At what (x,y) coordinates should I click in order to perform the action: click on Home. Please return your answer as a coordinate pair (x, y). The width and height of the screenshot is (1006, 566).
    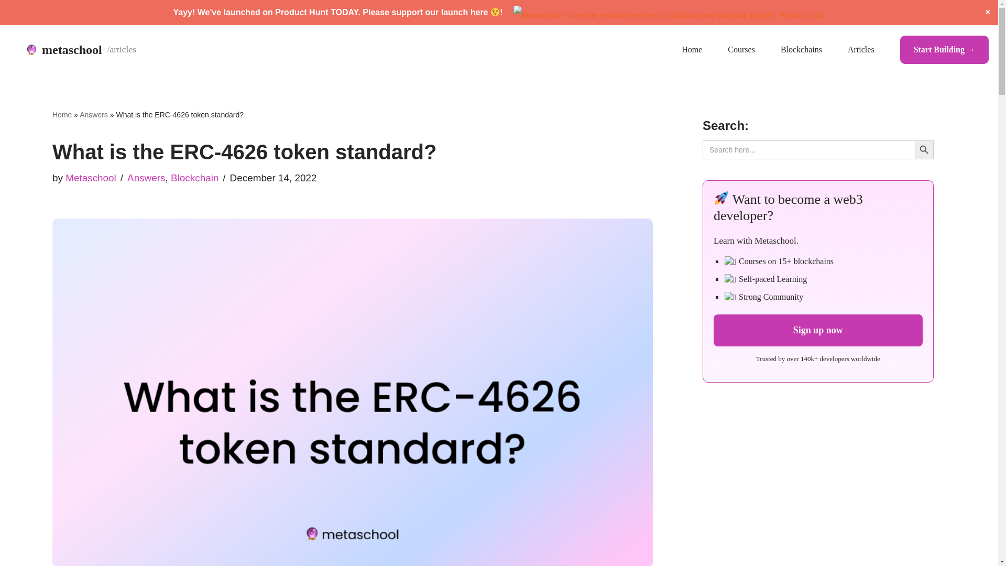
    Looking at the image, I should click on (686, 50).